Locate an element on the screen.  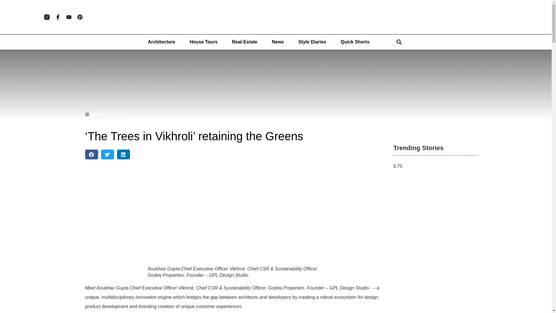
Style Diaries is located at coordinates (312, 42).